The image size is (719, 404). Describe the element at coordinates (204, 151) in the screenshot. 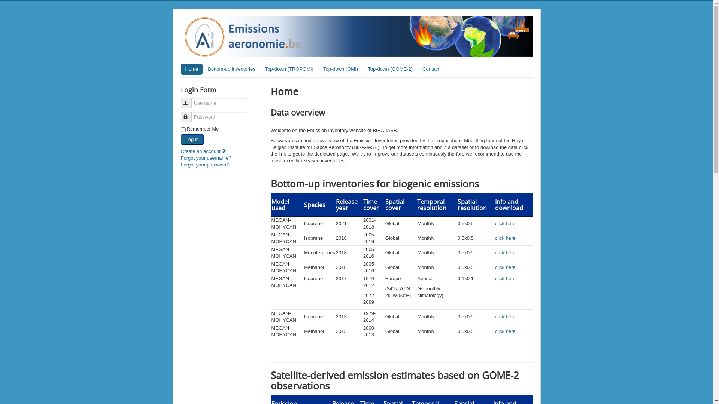

I see `Create an account` at that location.